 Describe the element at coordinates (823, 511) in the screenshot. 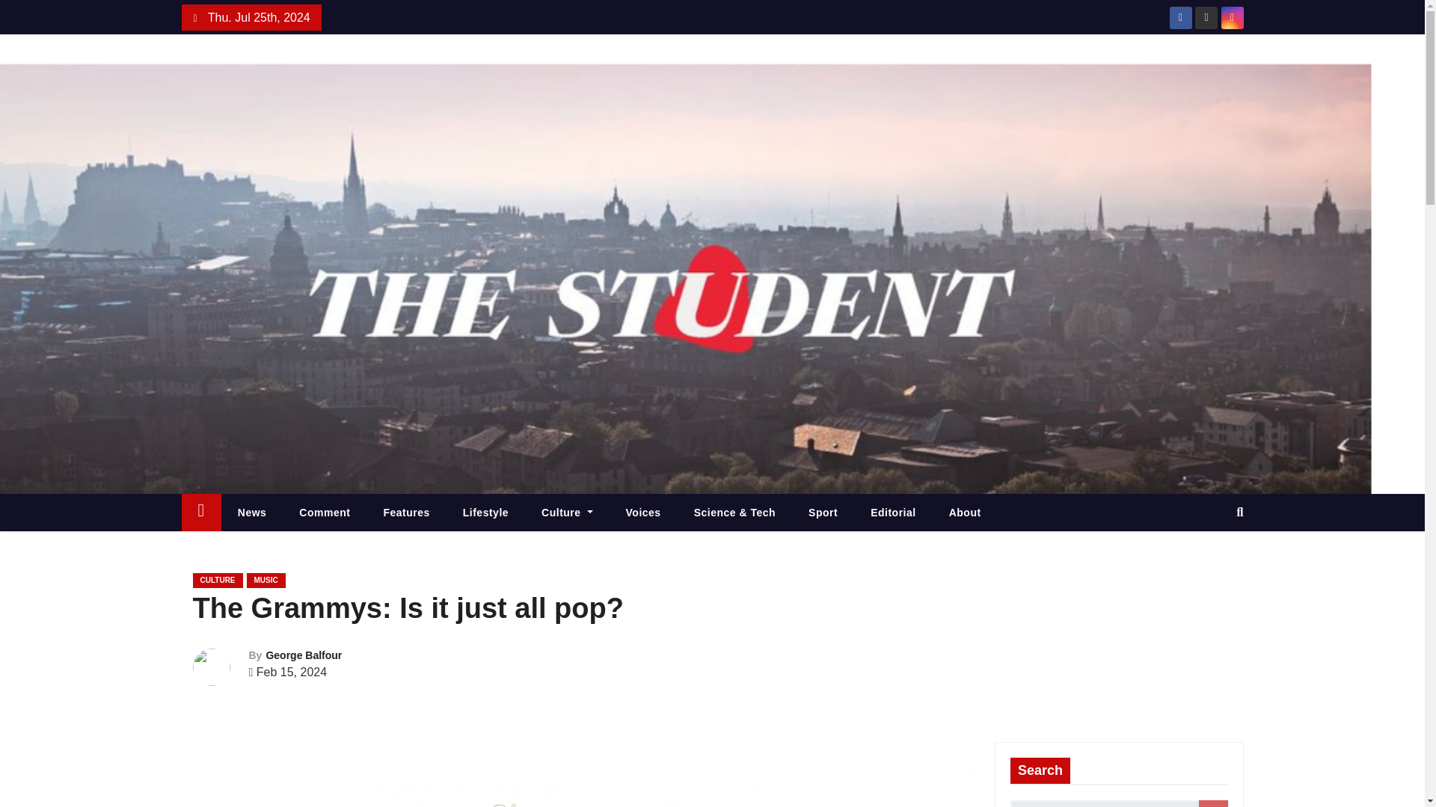

I see `Sport` at that location.